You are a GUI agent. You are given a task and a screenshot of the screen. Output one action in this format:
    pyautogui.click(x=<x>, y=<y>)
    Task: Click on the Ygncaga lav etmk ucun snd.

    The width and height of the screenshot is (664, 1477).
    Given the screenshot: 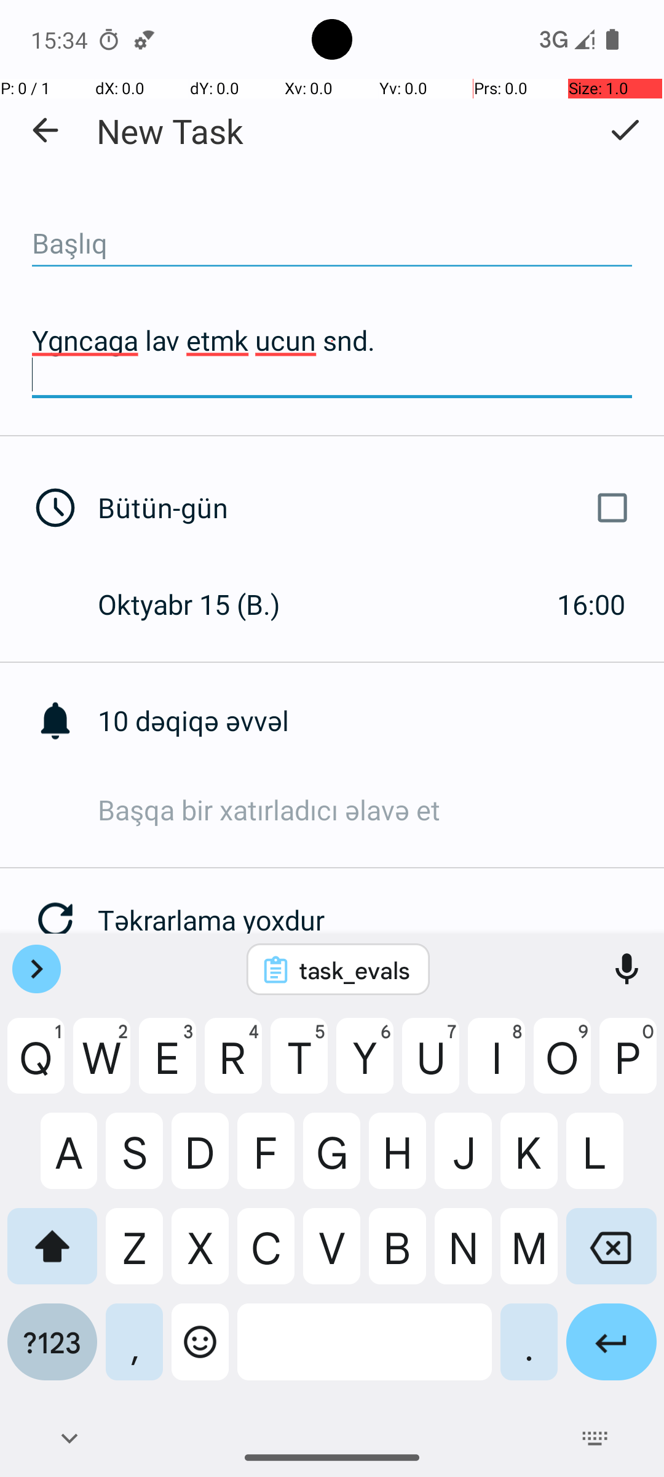 What is the action you would take?
    pyautogui.click(x=332, y=357)
    